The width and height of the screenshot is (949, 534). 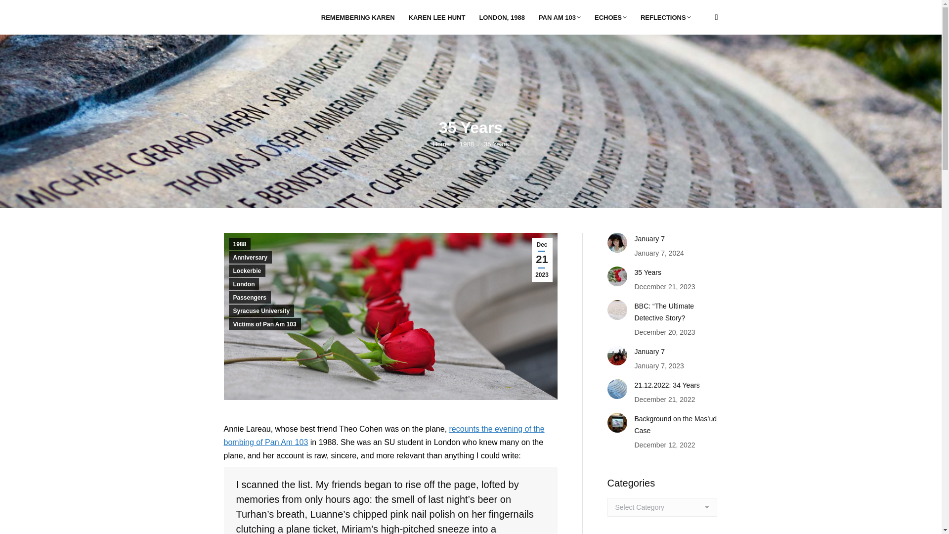 I want to click on REMEMBERING KAREN, so click(x=358, y=17).